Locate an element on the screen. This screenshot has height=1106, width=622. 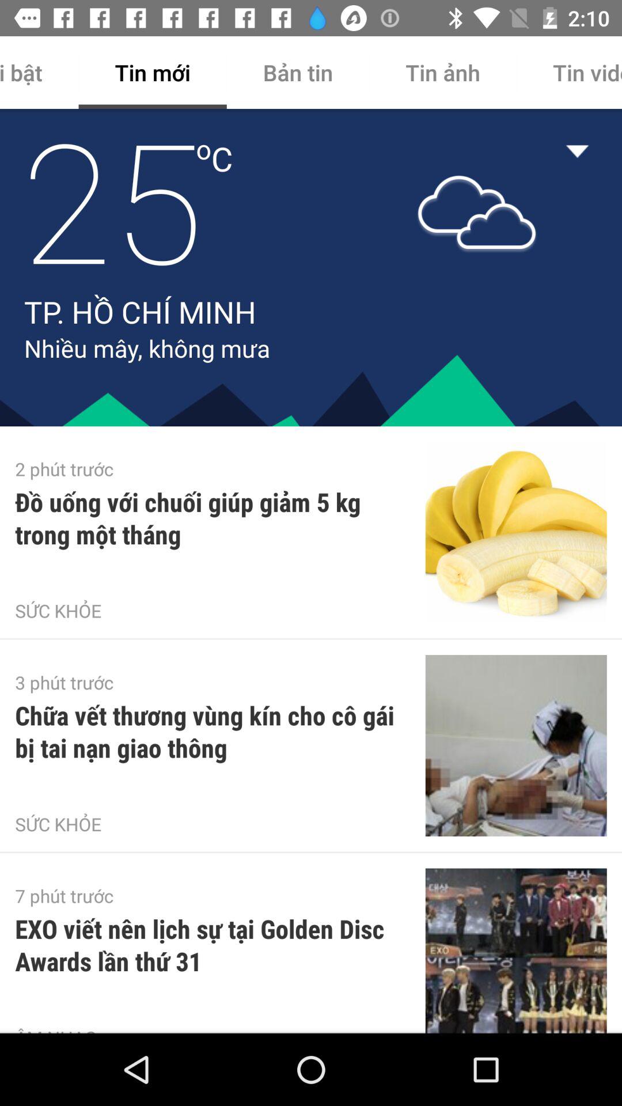
launch the tin video icon is located at coordinates (569, 73).